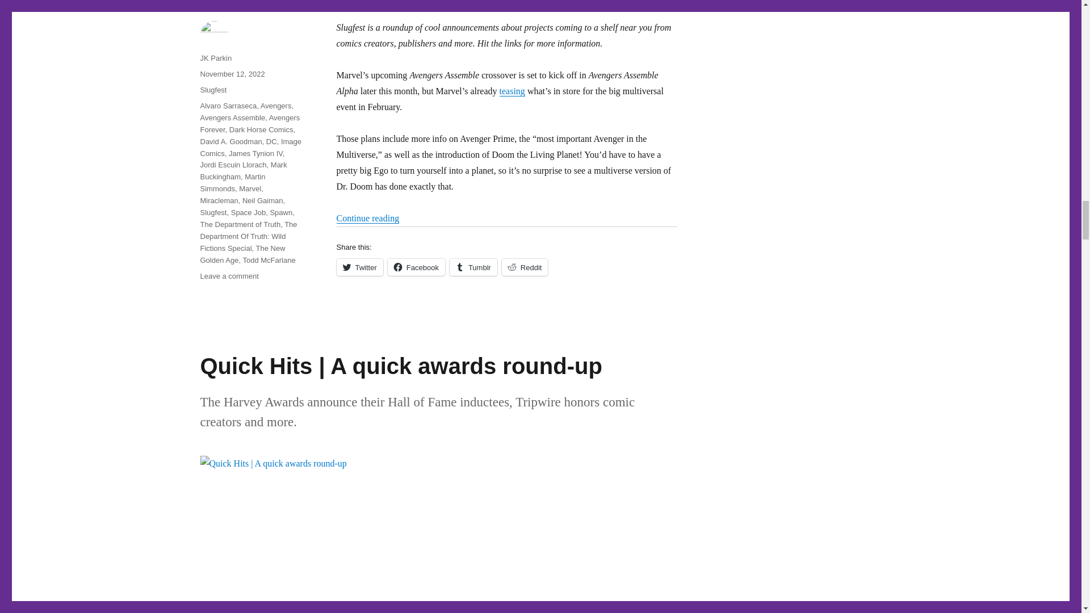 The image size is (1090, 613). I want to click on Click to share on Twitter, so click(359, 267).